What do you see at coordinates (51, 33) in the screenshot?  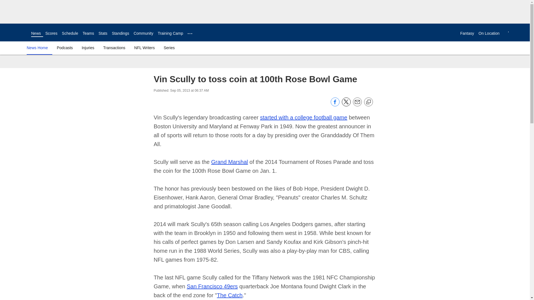 I see `Scores` at bounding box center [51, 33].